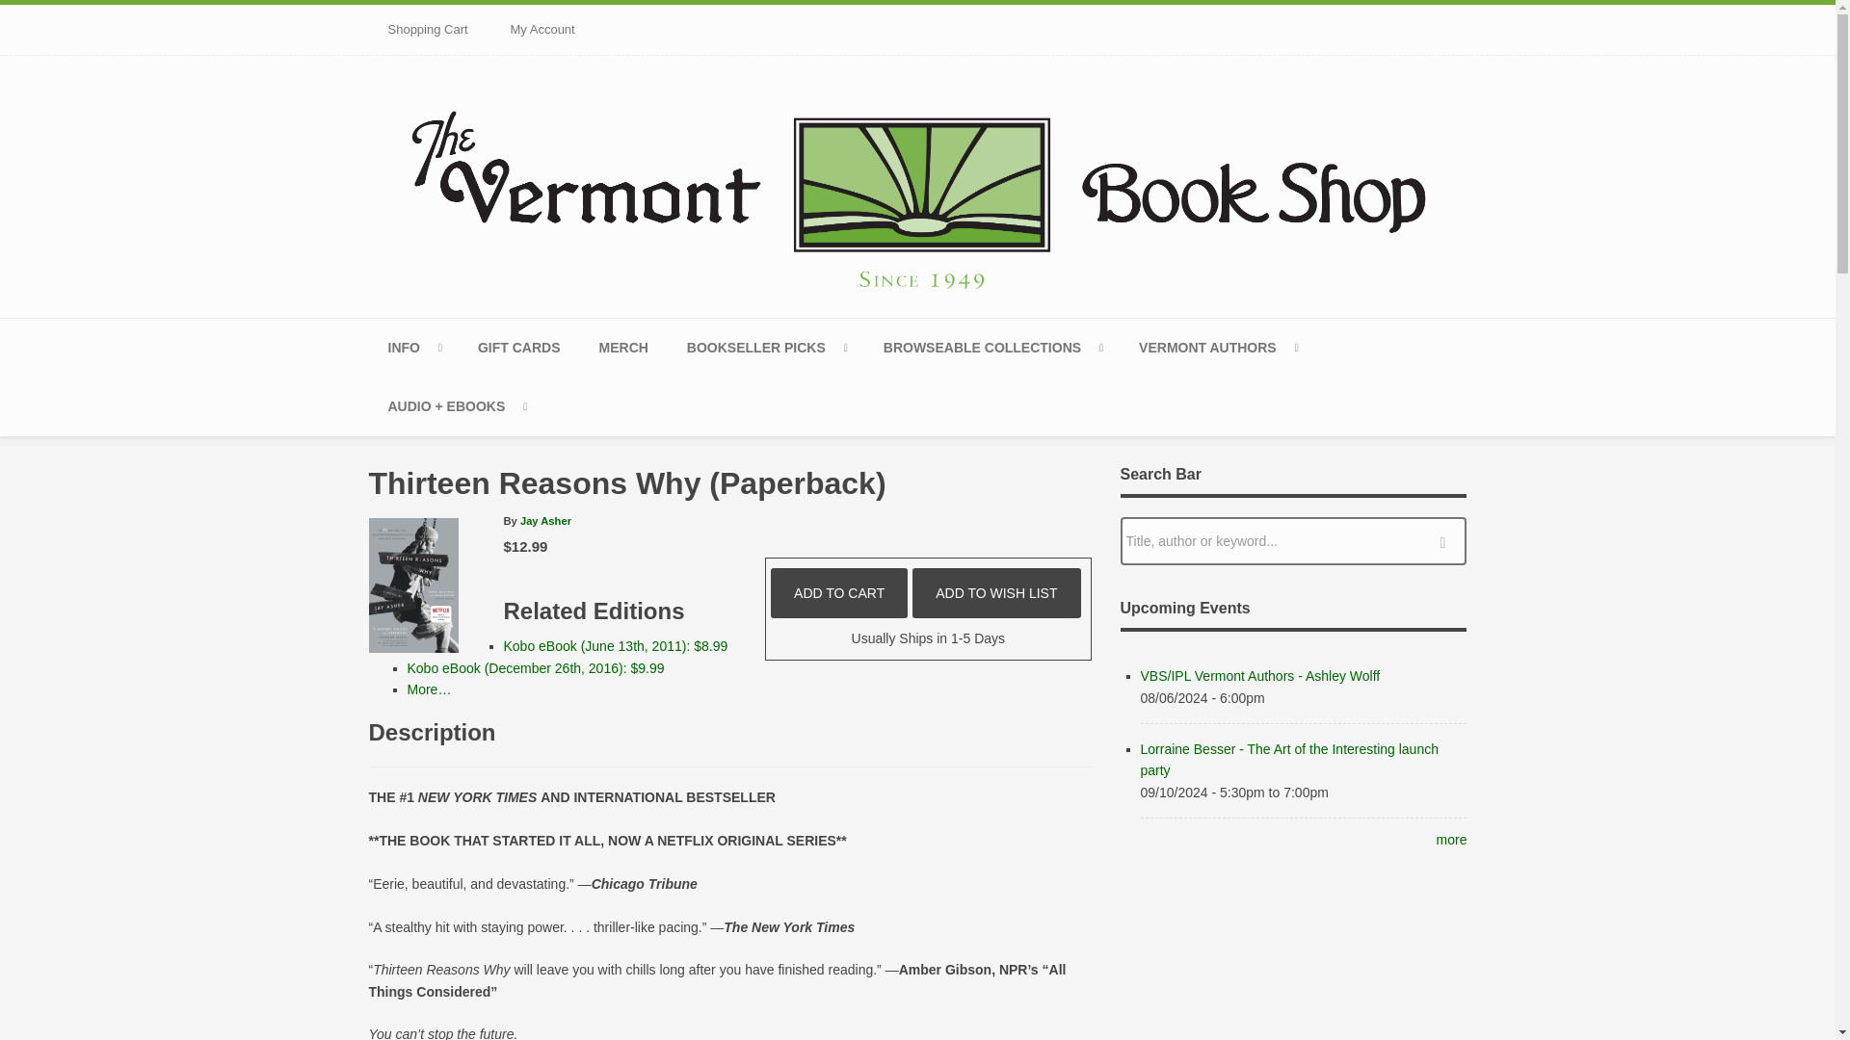 Image resolution: width=1850 pixels, height=1040 pixels. I want to click on Purchase Gift Cards, so click(519, 348).